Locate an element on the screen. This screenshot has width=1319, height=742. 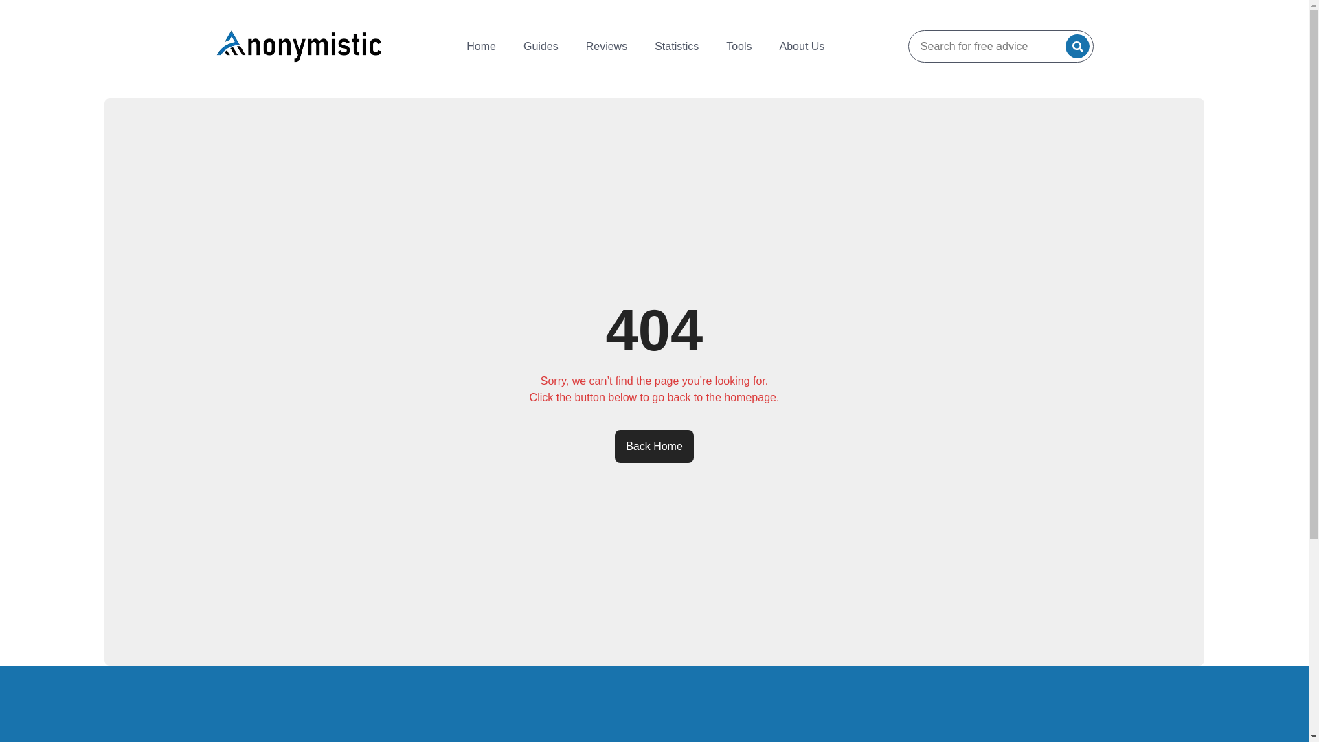
Reviews is located at coordinates (607, 45).